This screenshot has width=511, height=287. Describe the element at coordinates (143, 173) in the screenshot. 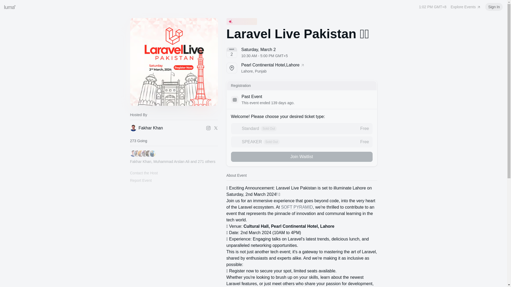

I see `Report Event` at that location.